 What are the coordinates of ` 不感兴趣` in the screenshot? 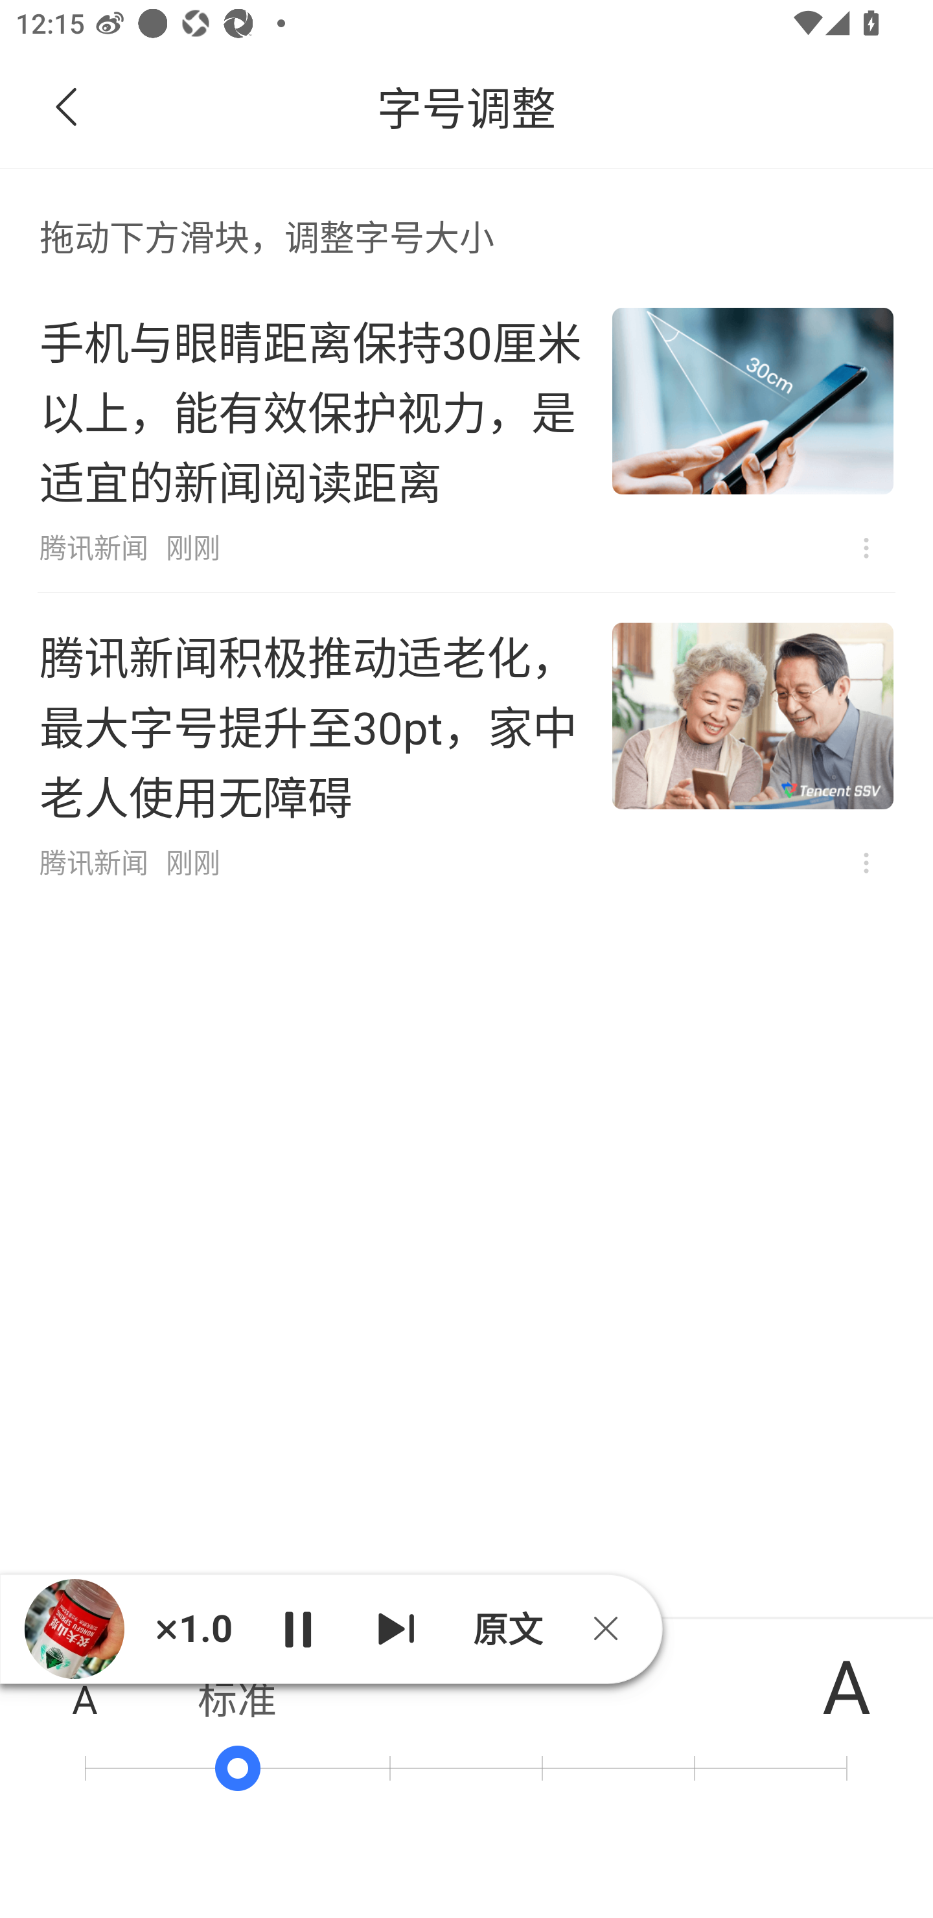 It's located at (866, 863).